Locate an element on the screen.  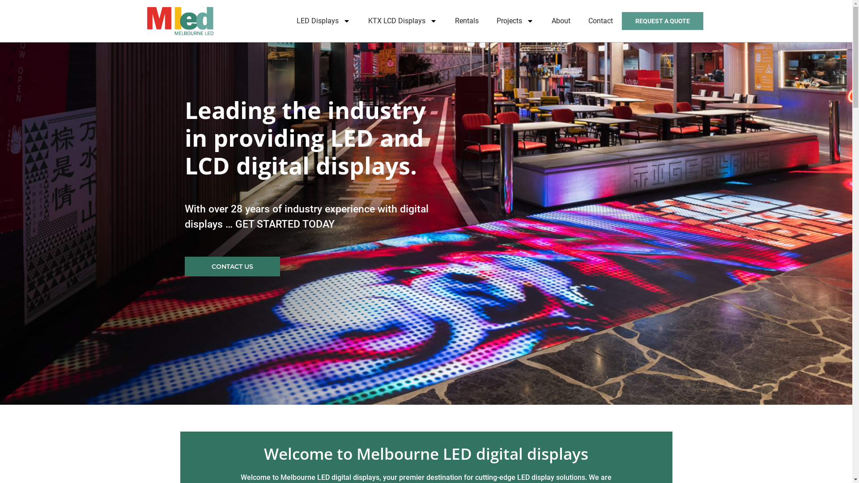
Contact is located at coordinates (600, 21).